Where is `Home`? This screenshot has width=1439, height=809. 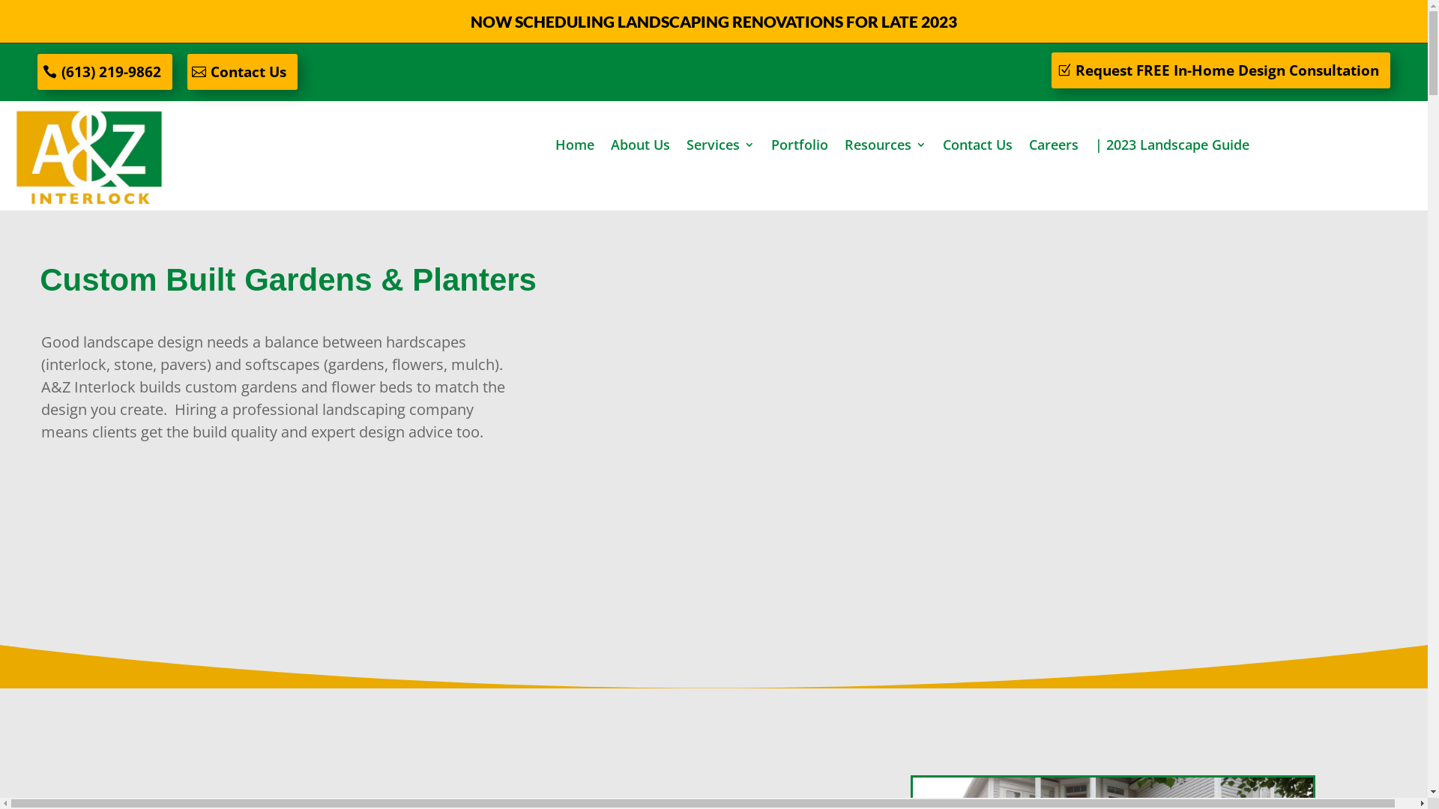
Home is located at coordinates (575, 148).